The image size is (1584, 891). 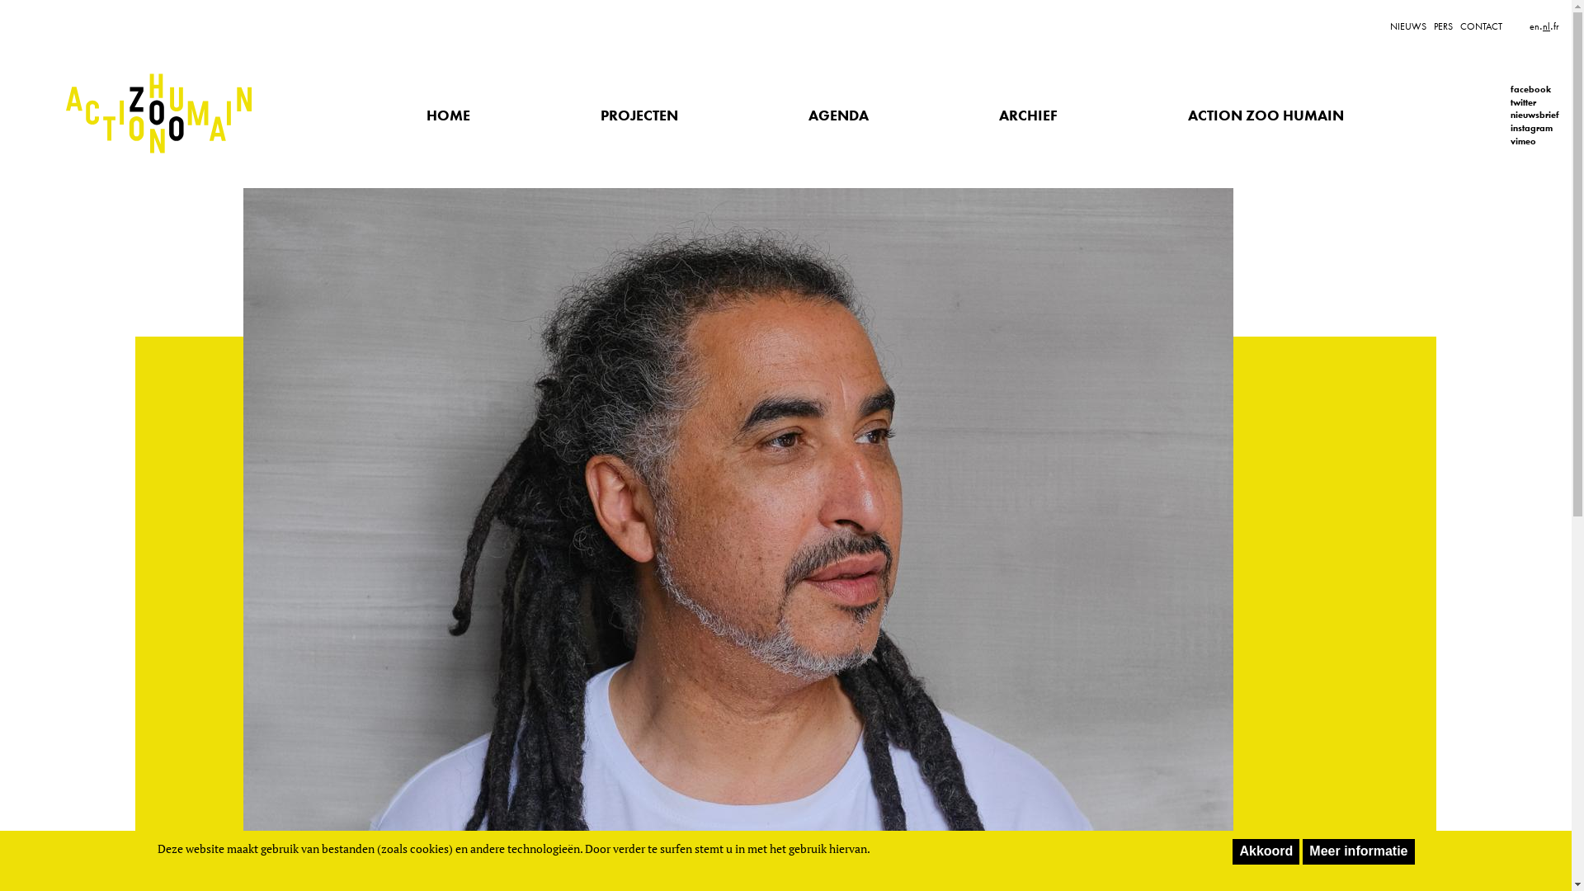 I want to click on CONTACT, so click(x=1482, y=26).